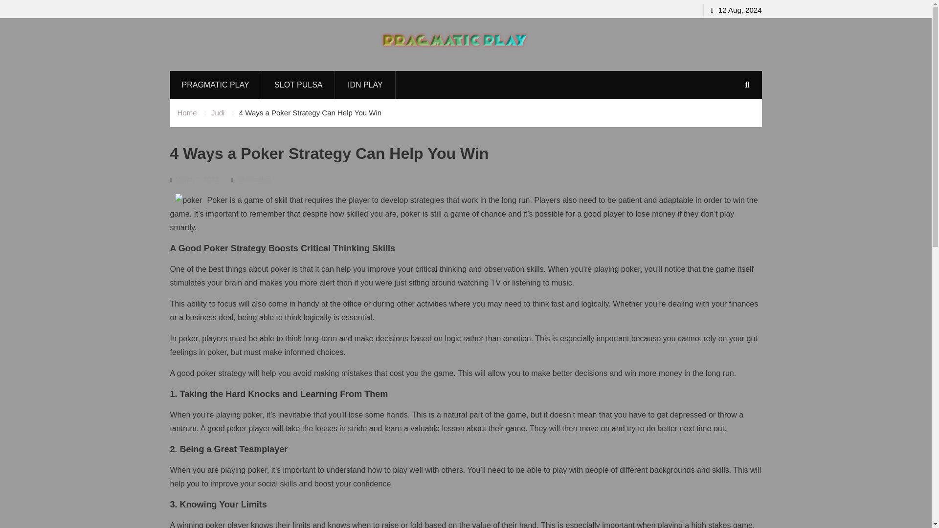 This screenshot has width=939, height=528. Describe the element at coordinates (197, 179) in the screenshot. I see `March 1, 2023` at that location.